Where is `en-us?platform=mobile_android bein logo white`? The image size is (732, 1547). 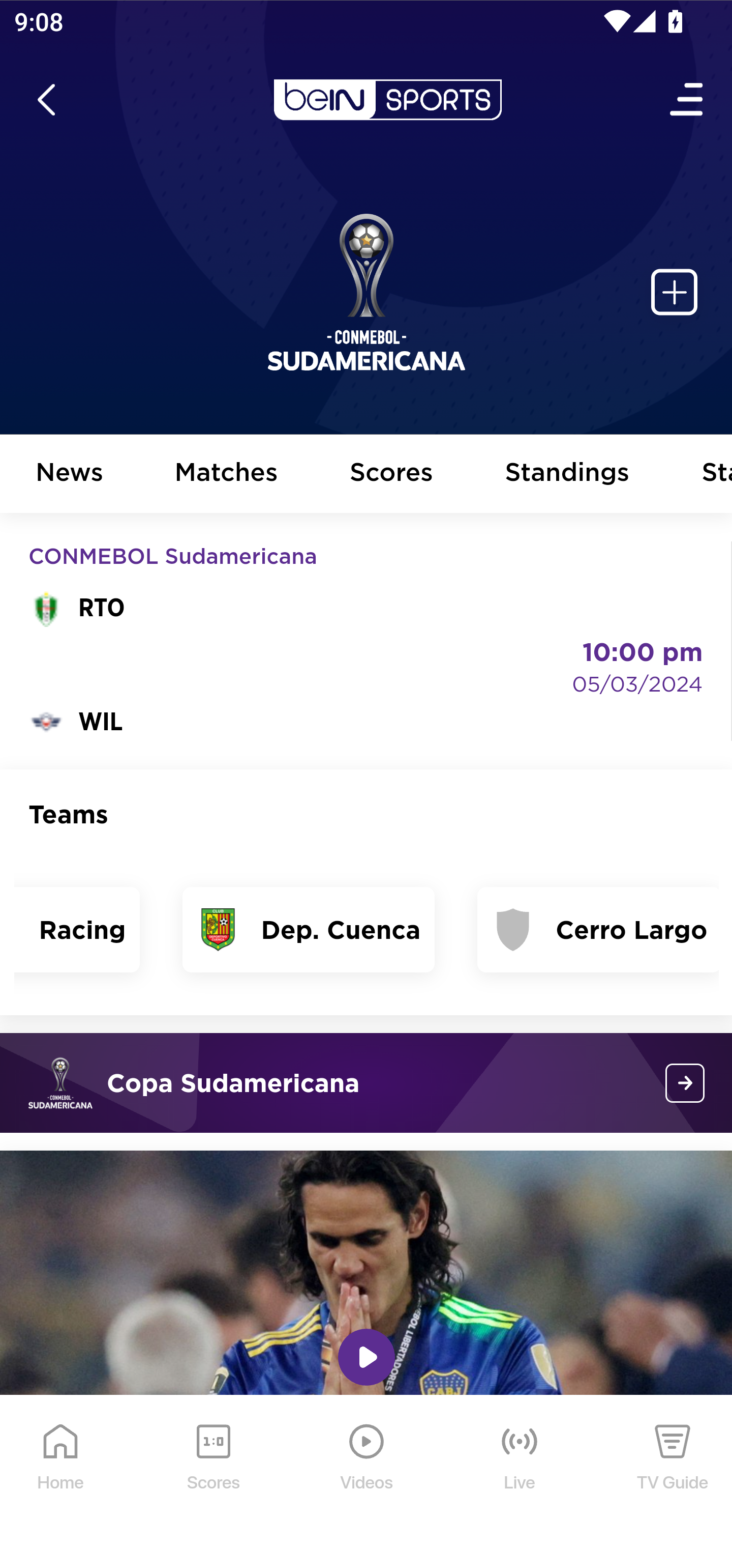
en-us?platform=mobile_android bein logo white is located at coordinates (387, 100).